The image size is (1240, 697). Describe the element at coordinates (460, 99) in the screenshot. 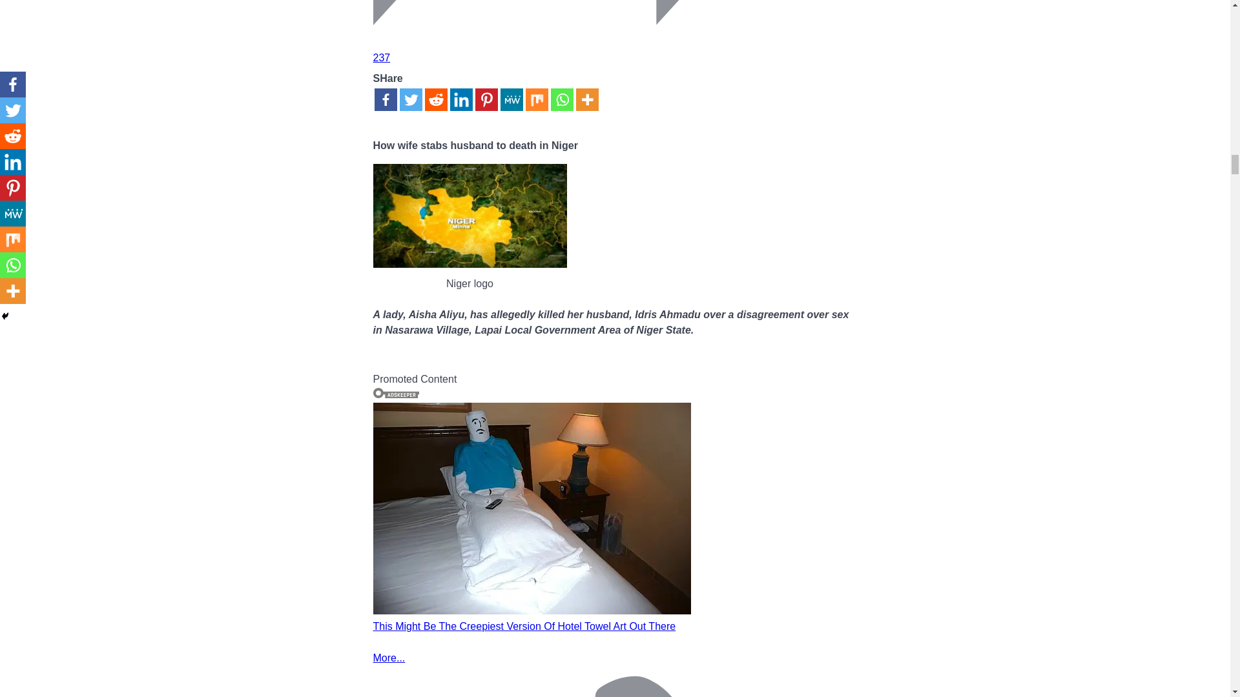

I see `Linkedin` at that location.